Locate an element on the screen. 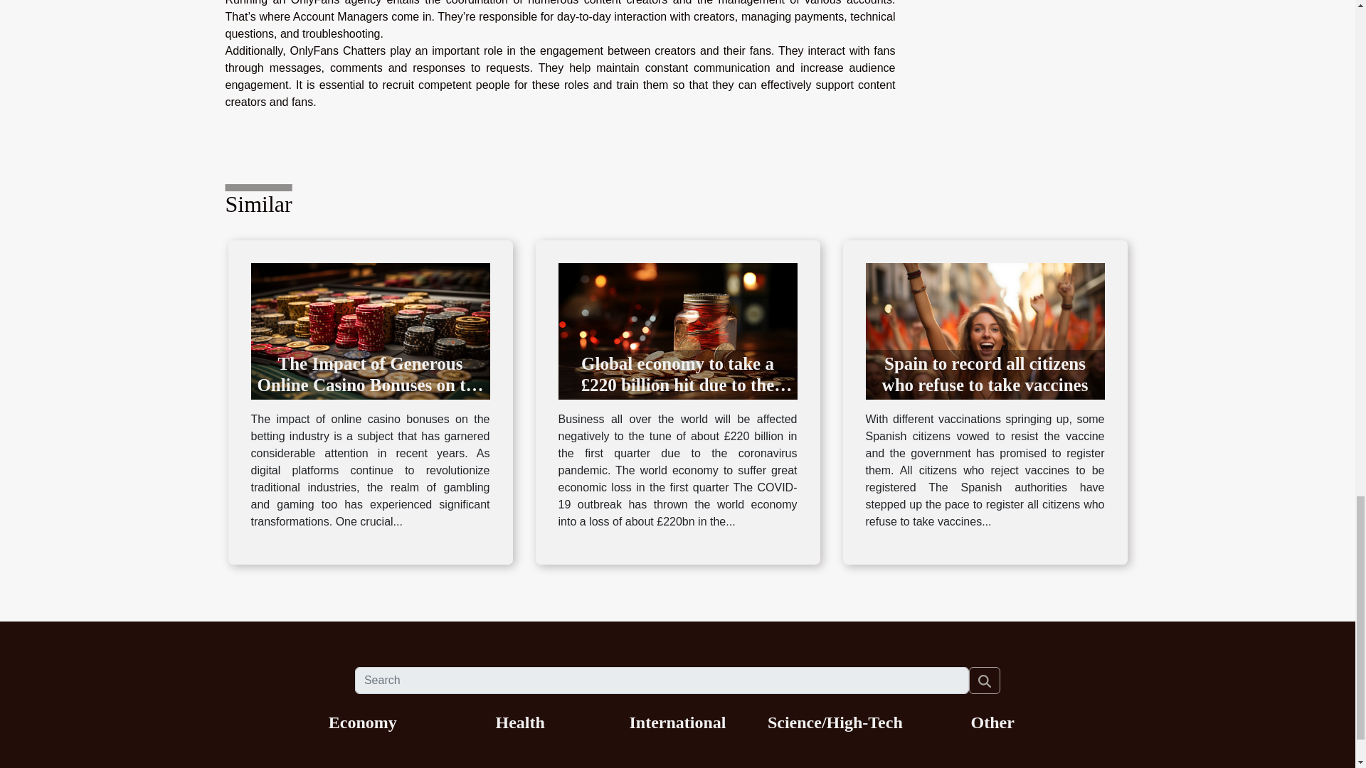 This screenshot has height=768, width=1366. Spain to record all citizens who refuse to take vaccines is located at coordinates (984, 330).